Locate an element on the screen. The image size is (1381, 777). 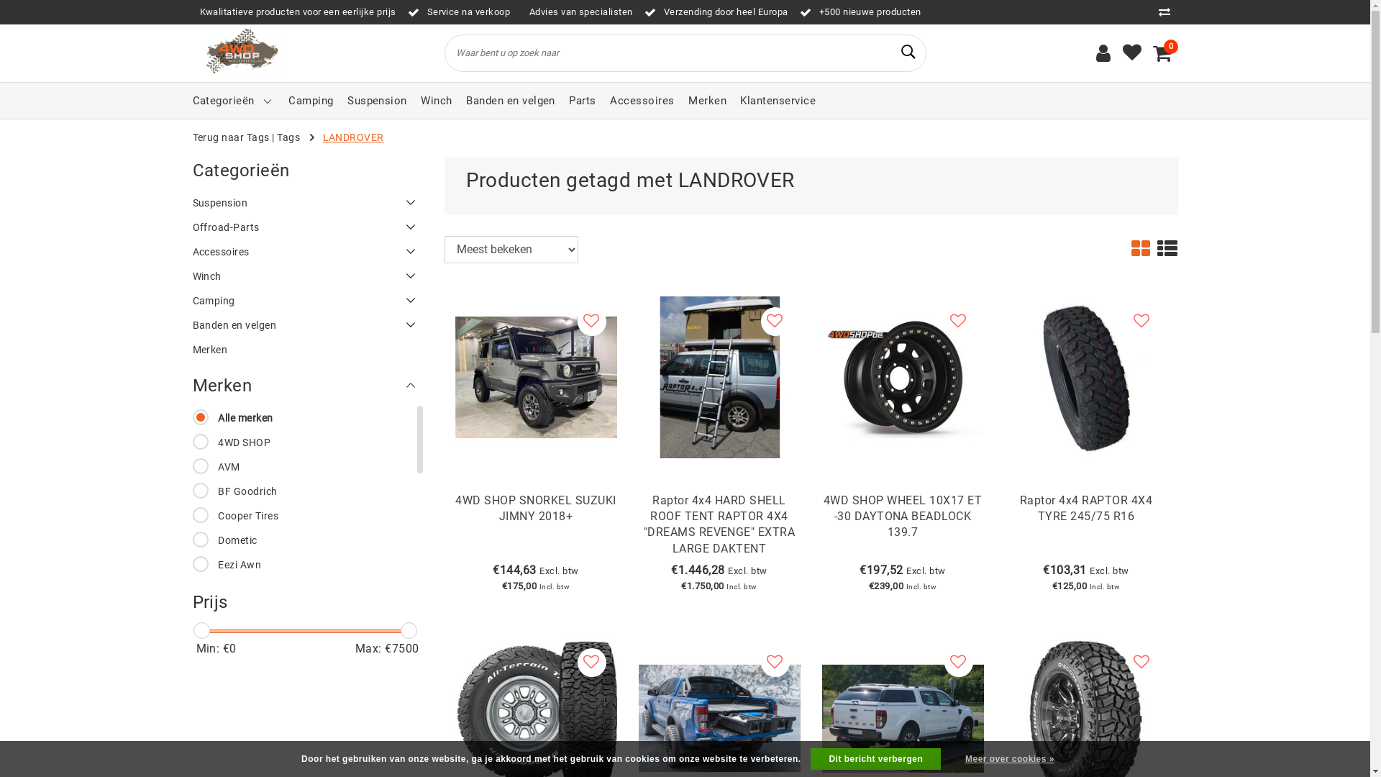
4WD SHOP SNORKEL SUZUKI JIMNY 2018+ is located at coordinates (535, 527).